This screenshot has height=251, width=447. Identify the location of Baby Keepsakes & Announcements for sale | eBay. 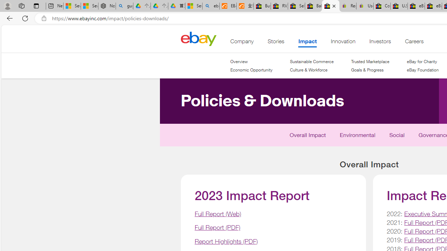
(314, 6).